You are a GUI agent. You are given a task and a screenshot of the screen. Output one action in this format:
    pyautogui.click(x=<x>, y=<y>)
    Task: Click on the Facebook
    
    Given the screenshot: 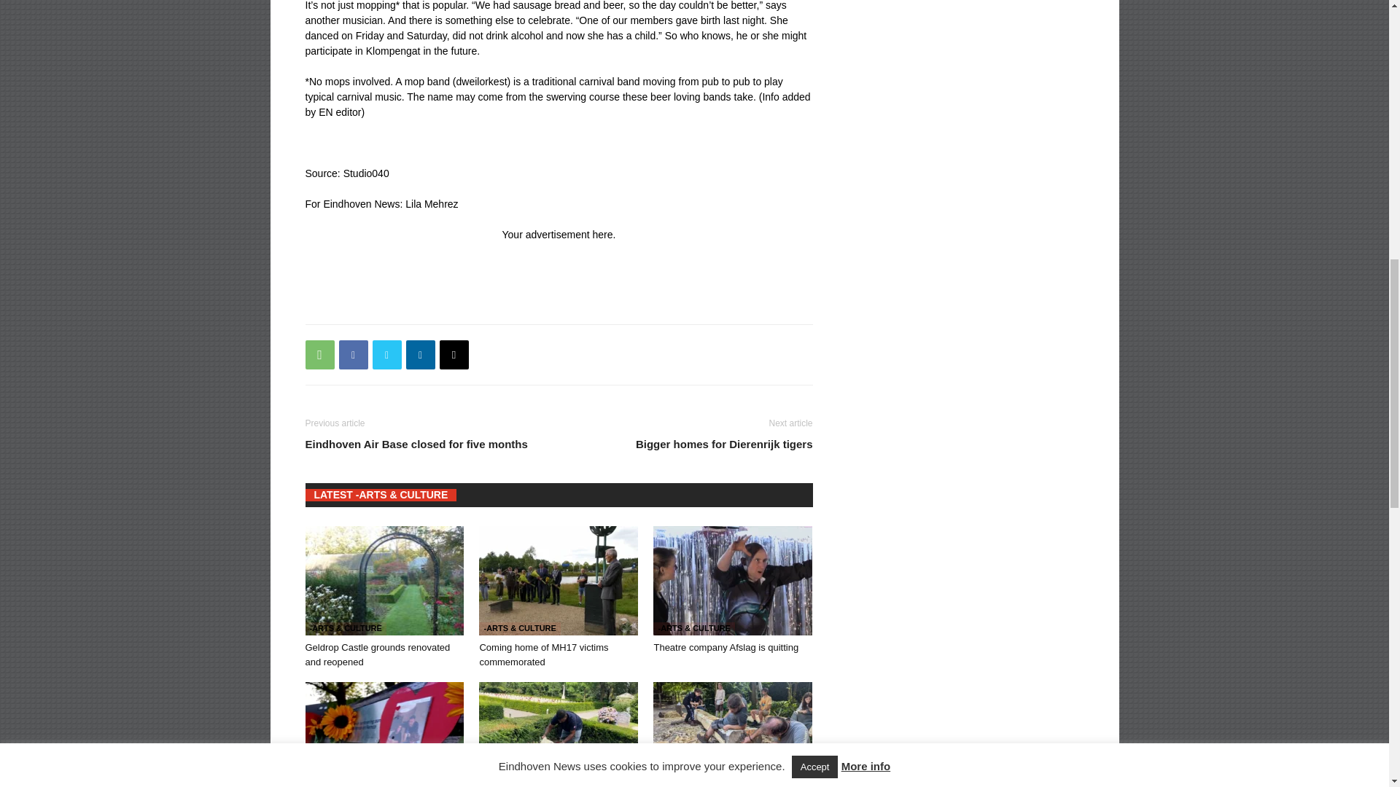 What is the action you would take?
    pyautogui.click(x=353, y=354)
    